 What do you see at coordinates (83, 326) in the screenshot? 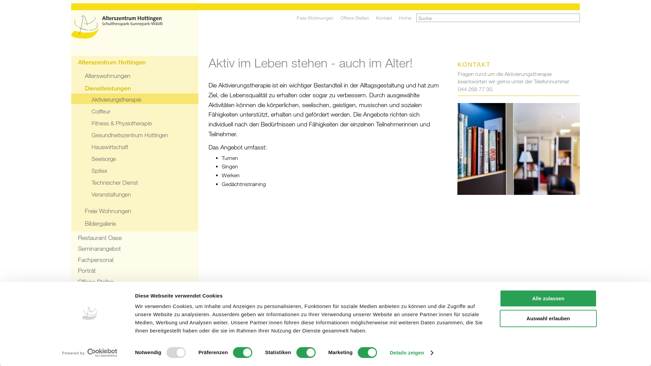
I see `Impressum` at bounding box center [83, 326].